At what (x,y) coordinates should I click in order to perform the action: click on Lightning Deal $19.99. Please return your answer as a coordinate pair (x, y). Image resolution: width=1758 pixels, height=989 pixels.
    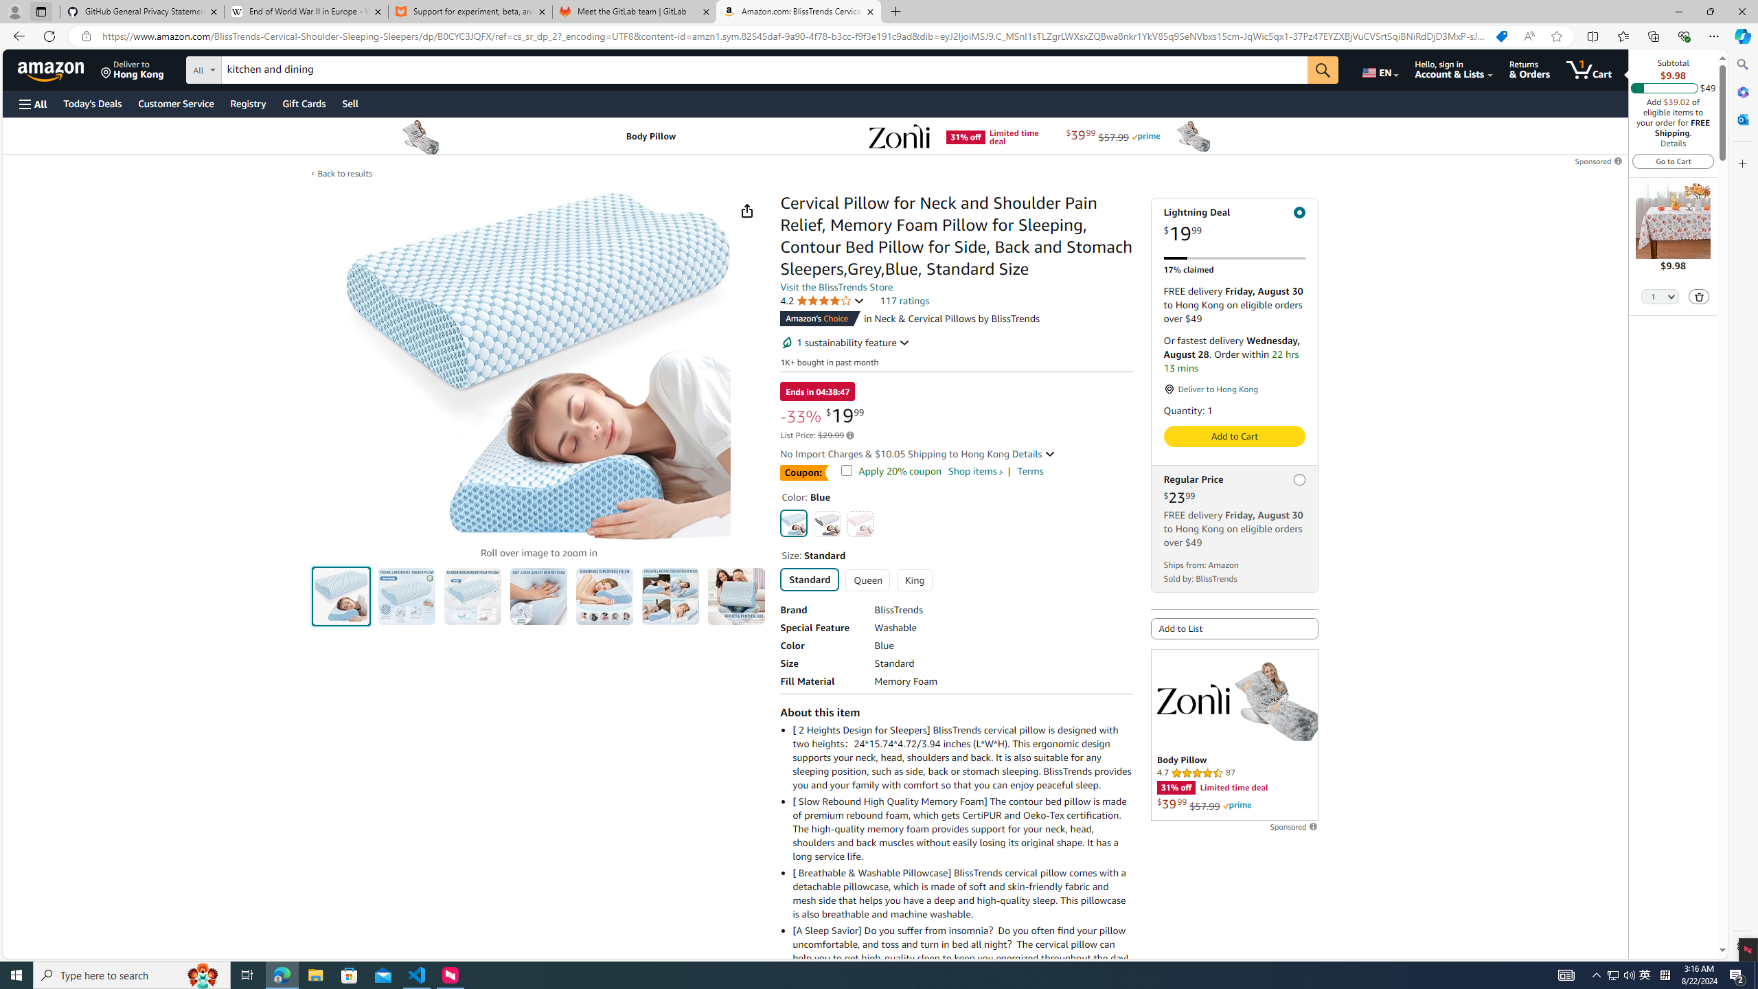
    Looking at the image, I should click on (1235, 225).